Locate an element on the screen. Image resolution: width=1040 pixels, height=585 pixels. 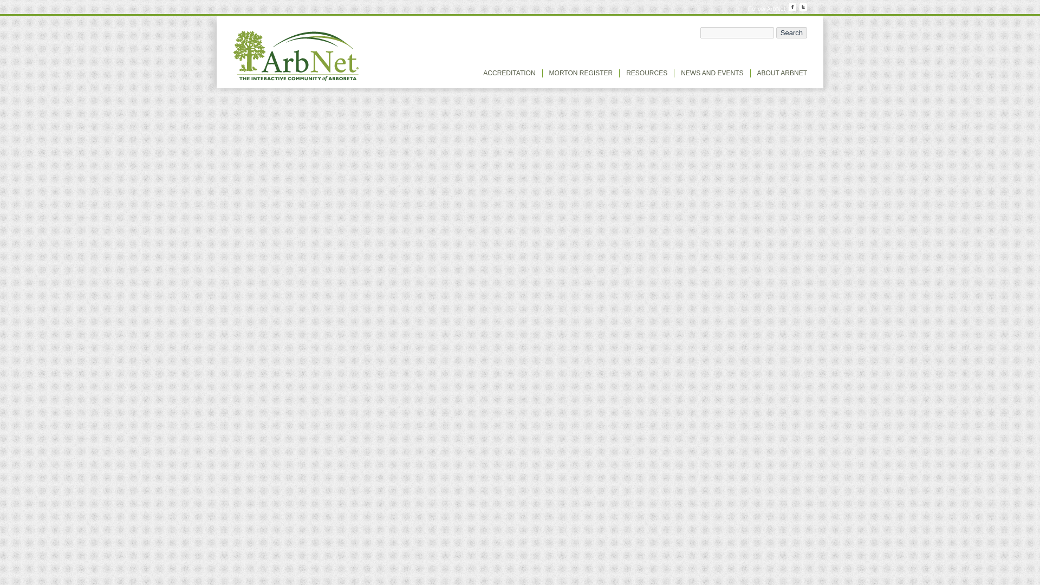
RESOURCES is located at coordinates (647, 73).